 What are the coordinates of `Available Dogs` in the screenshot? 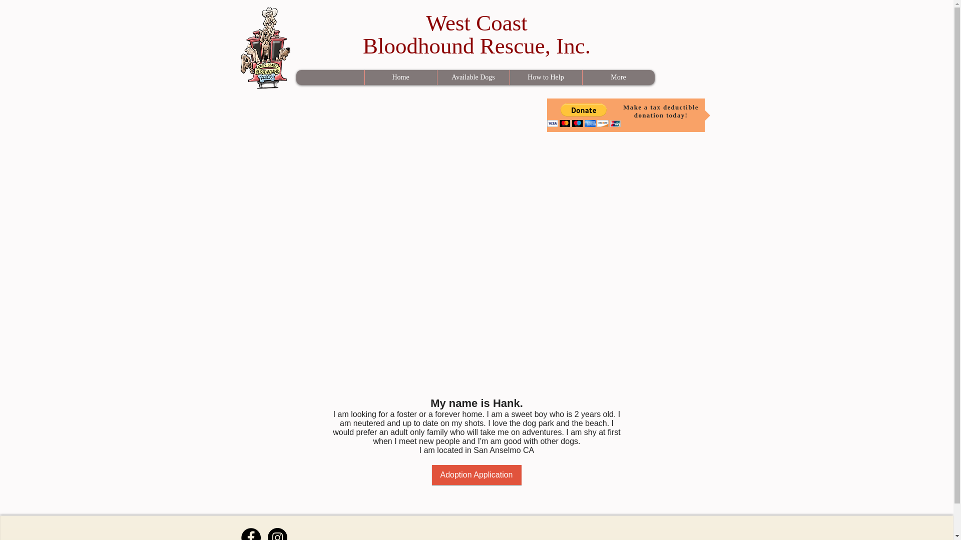 It's located at (472, 77).